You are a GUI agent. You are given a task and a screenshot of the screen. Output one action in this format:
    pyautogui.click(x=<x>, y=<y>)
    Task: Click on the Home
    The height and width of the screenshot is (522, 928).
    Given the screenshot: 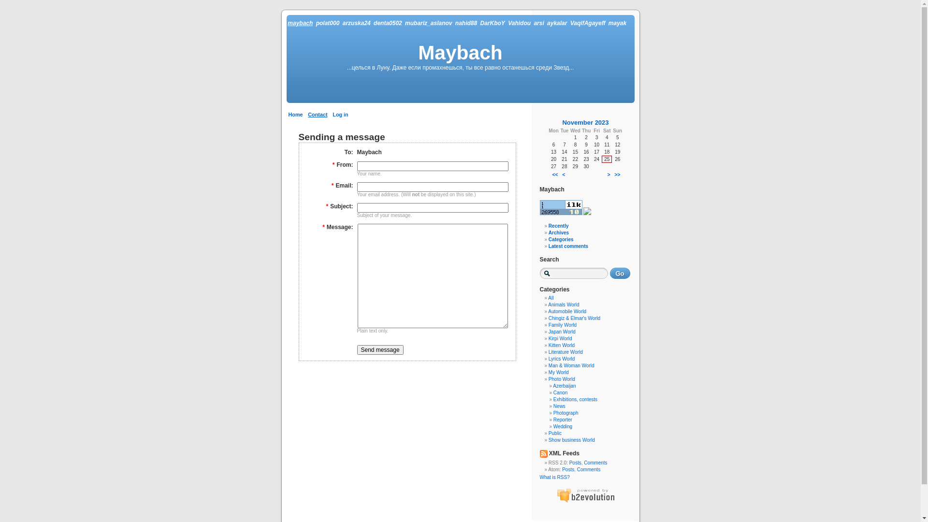 What is the action you would take?
    pyautogui.click(x=295, y=115)
    